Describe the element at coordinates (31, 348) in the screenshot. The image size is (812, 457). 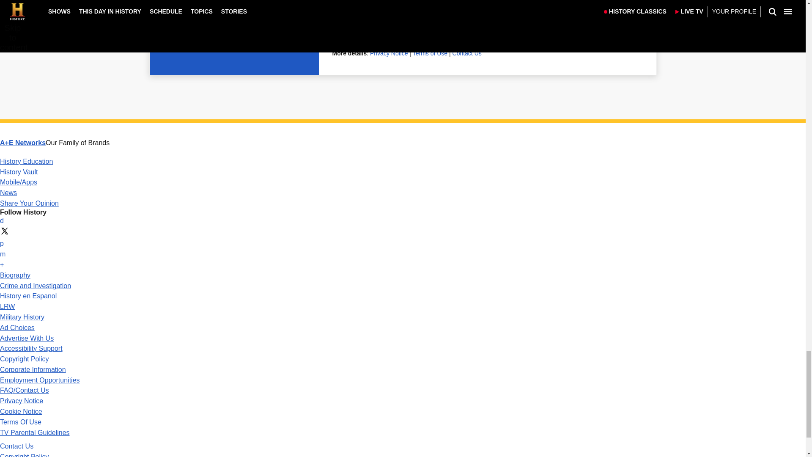
I see `Visit Accessibility Support` at that location.